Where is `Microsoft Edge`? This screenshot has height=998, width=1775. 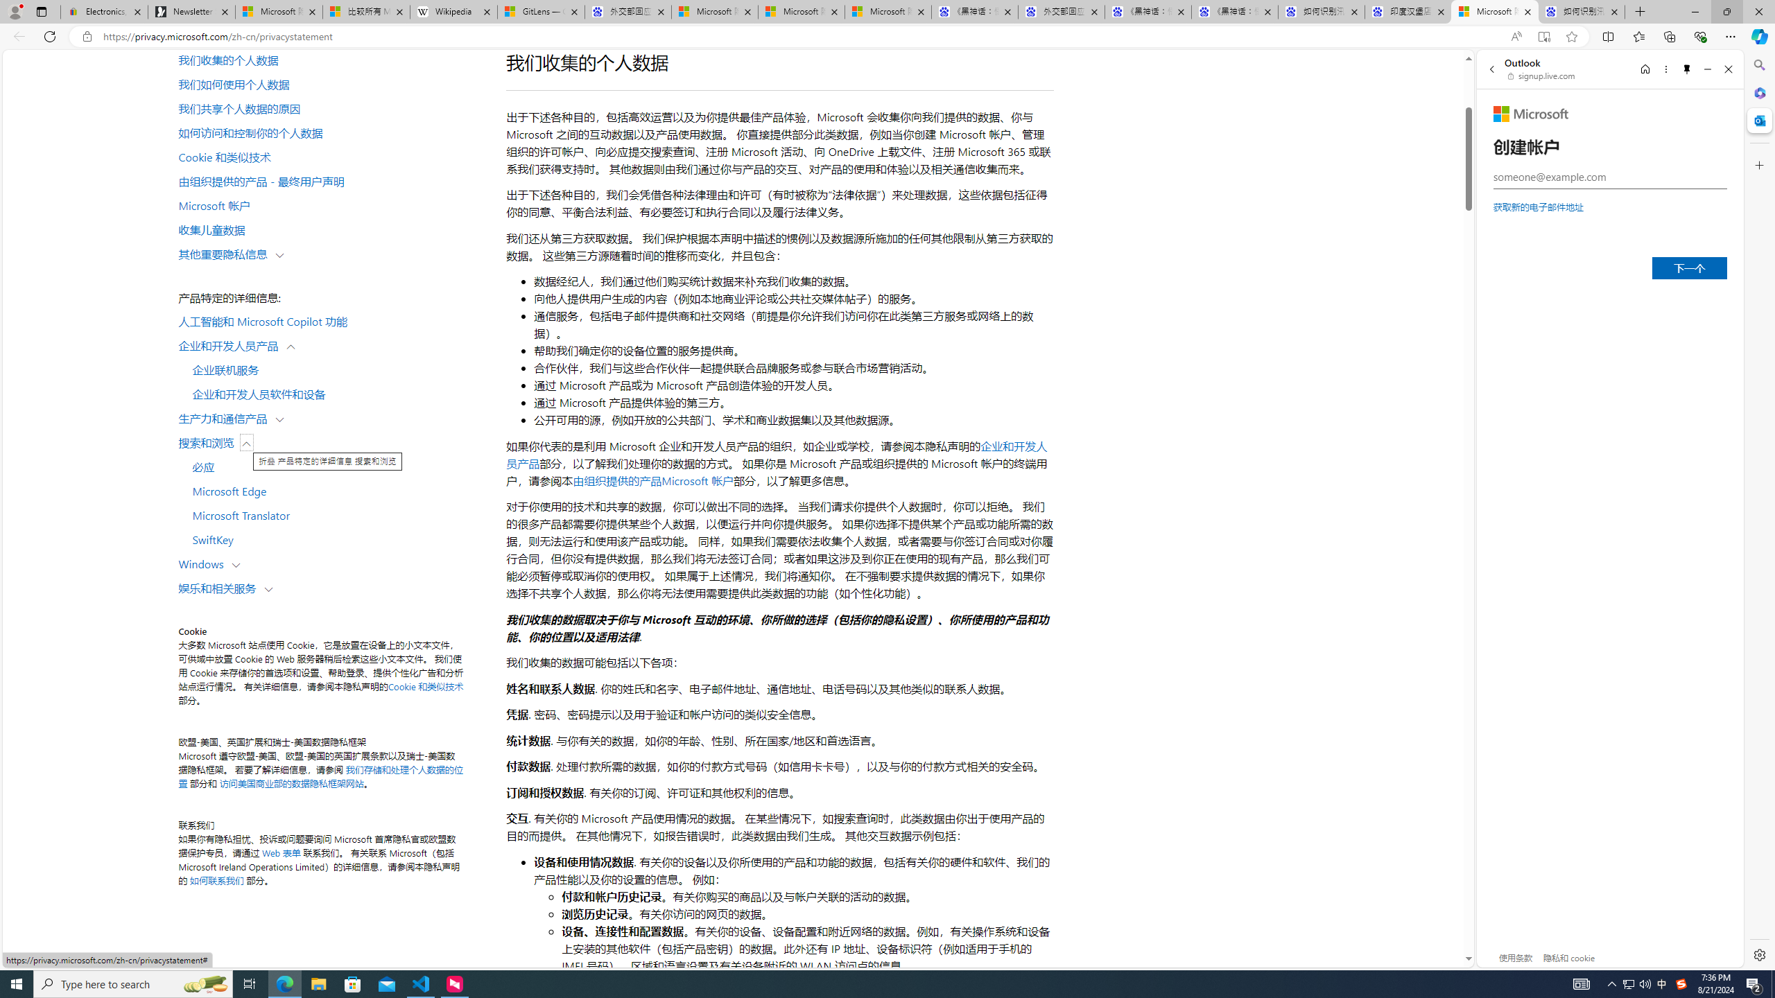
Microsoft Edge is located at coordinates (334, 491).